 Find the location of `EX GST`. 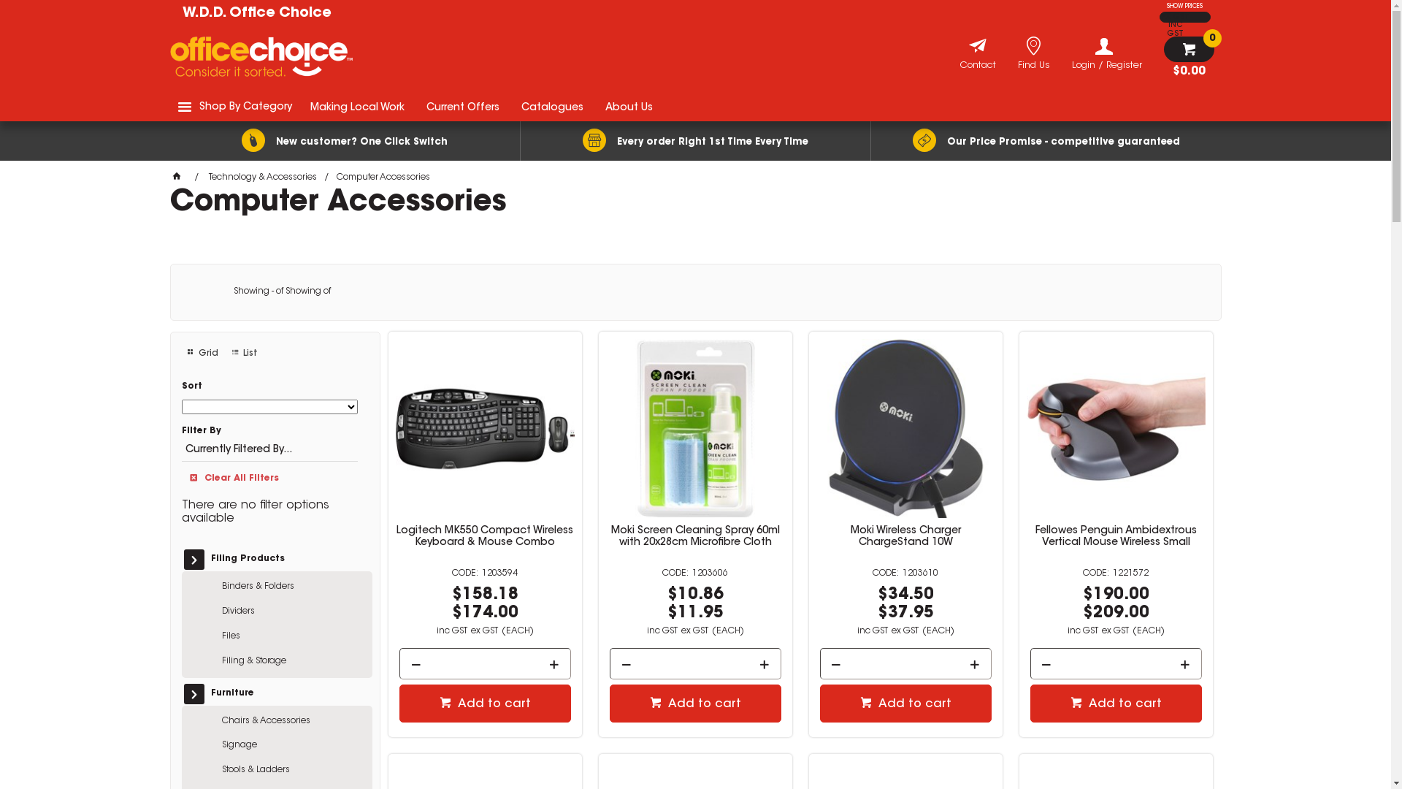

EX GST is located at coordinates (1176, 18).